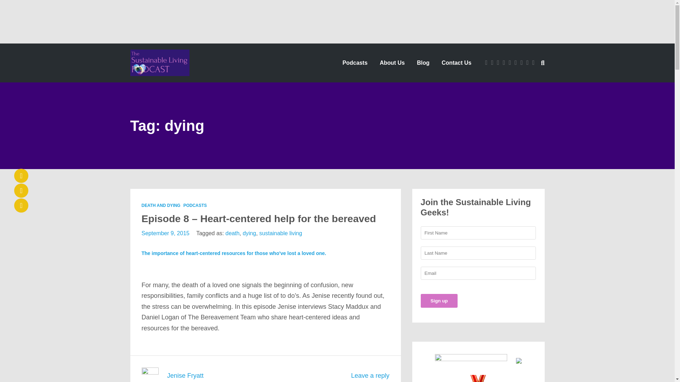 This screenshot has width=680, height=382. Describe the element at coordinates (185, 376) in the screenshot. I see `Jenise Fryatt` at that location.